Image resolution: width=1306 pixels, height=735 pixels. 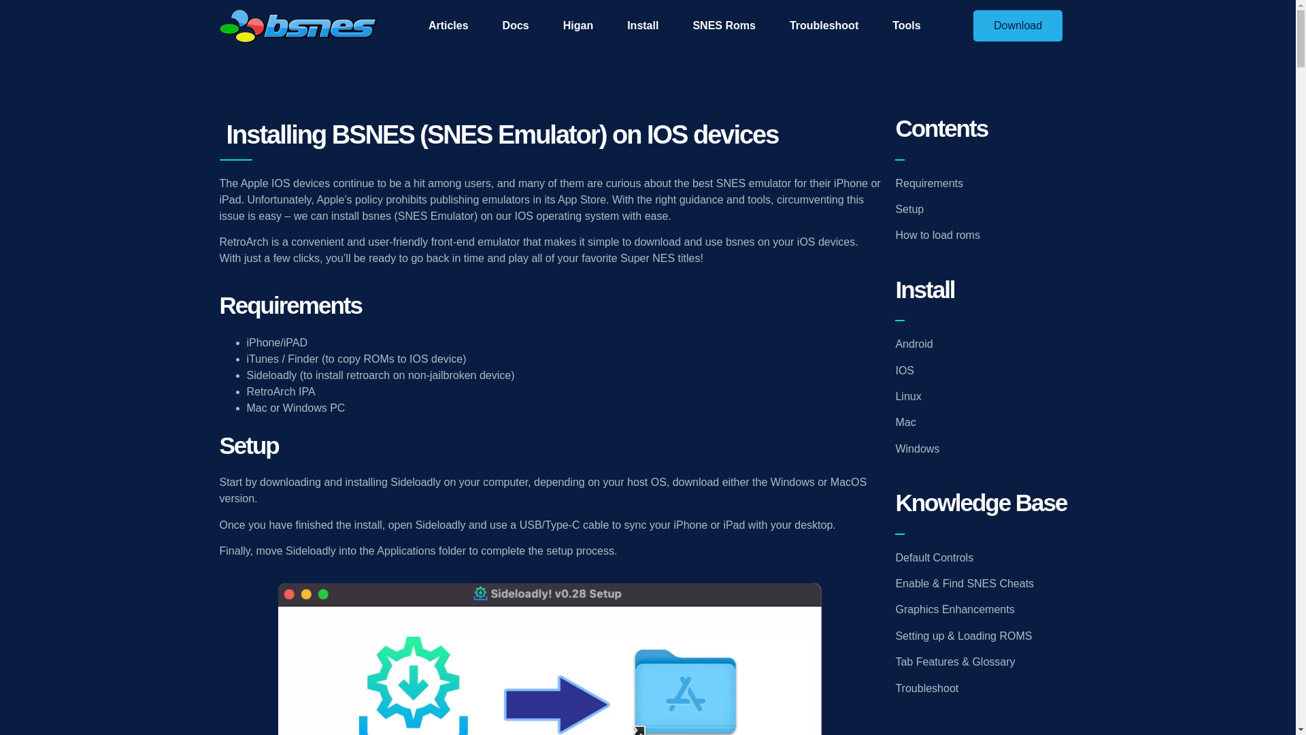 What do you see at coordinates (280, 392) in the screenshot?
I see `RetroArch IPA` at bounding box center [280, 392].